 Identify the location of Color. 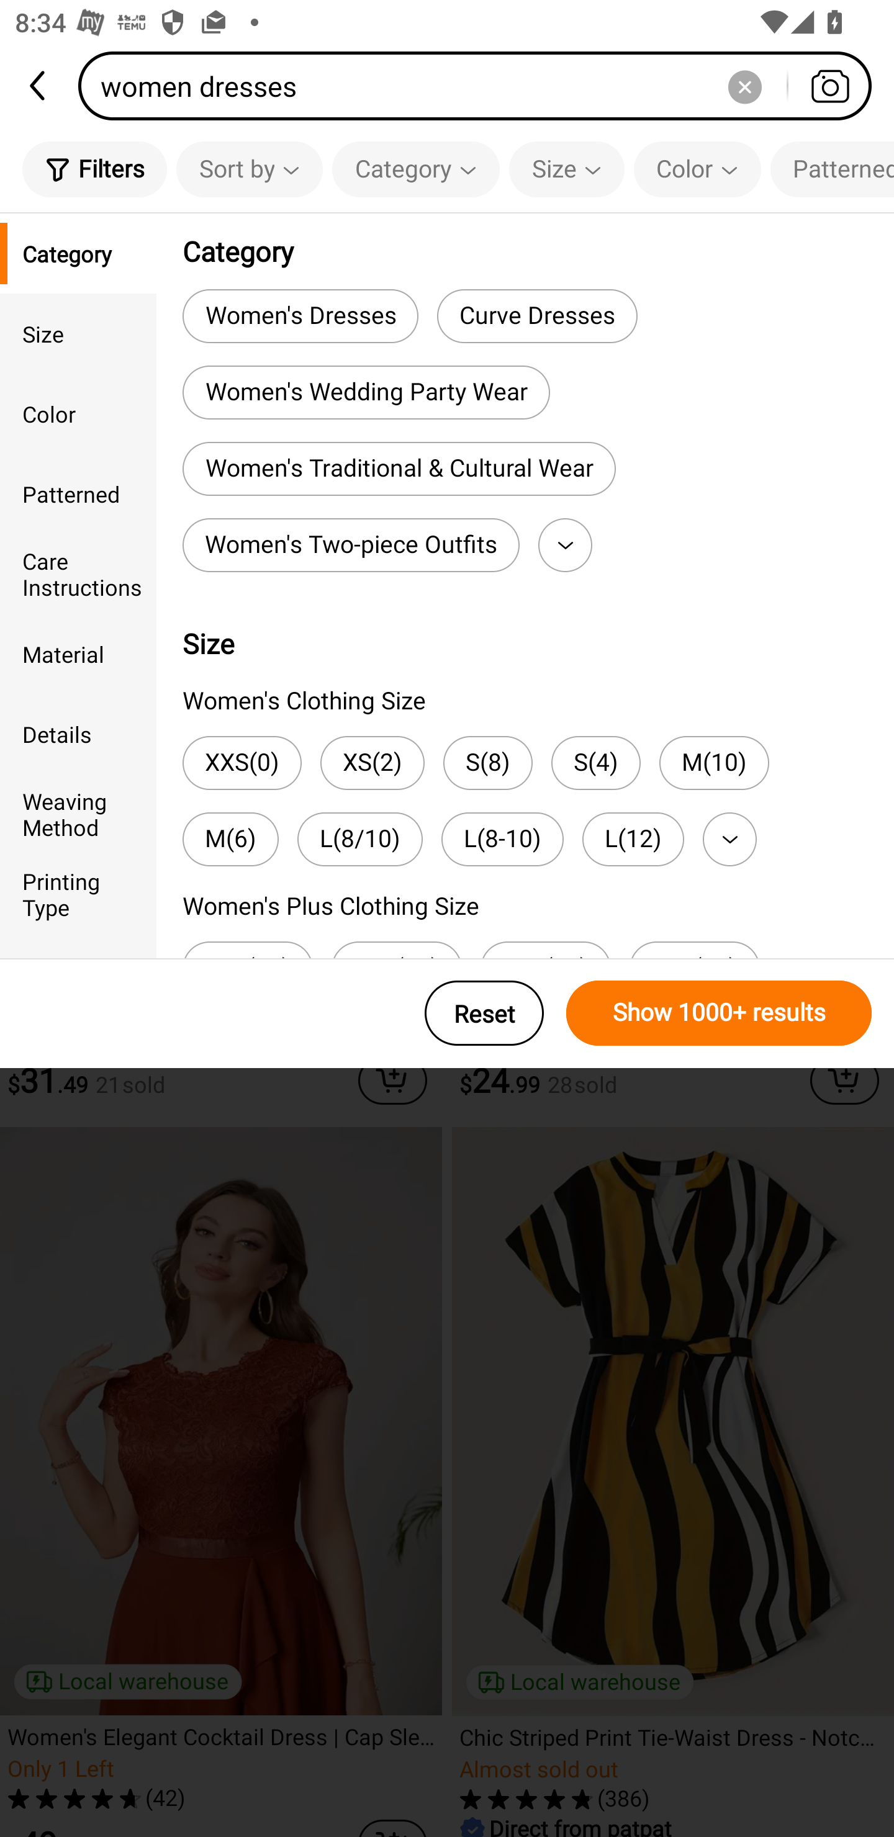
(697, 169).